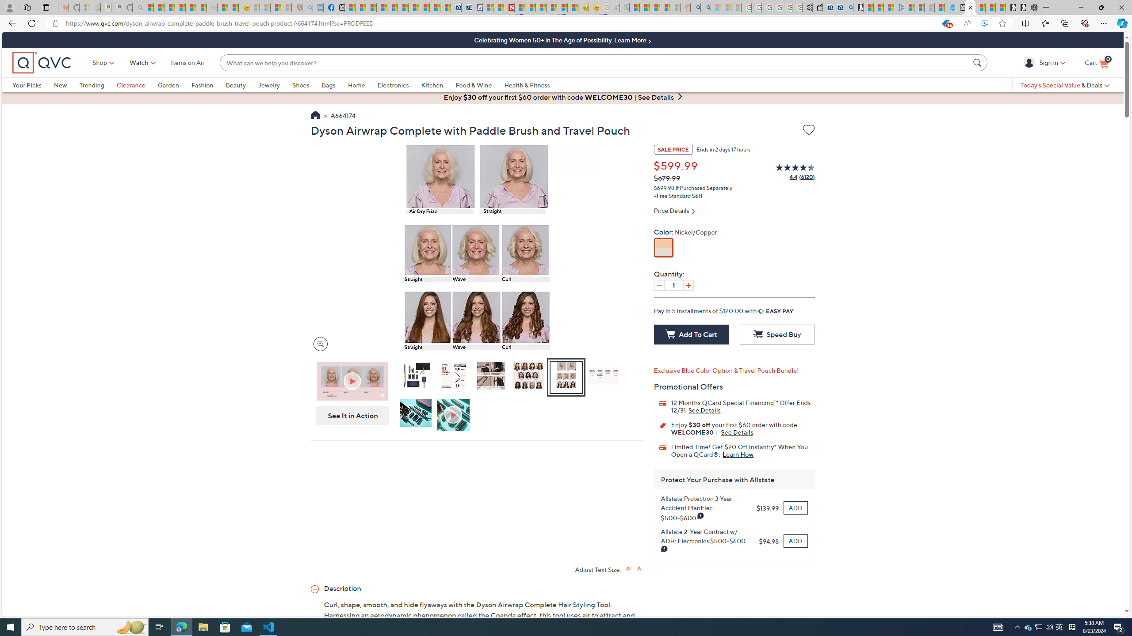 The image size is (1132, 636). Describe the element at coordinates (174, 85) in the screenshot. I see `Garden` at that location.